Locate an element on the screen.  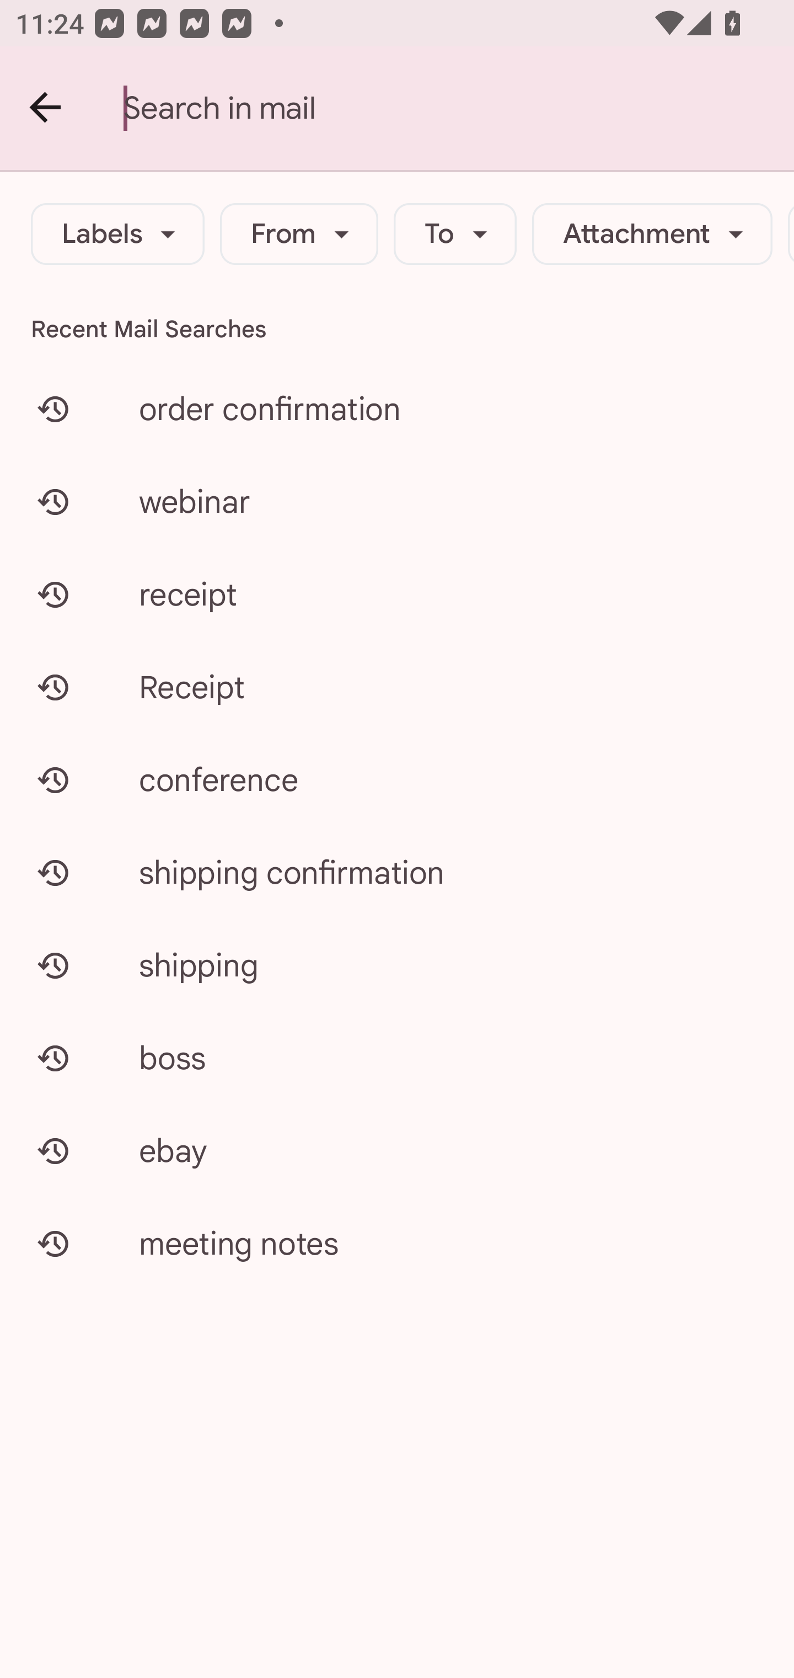
Labels is located at coordinates (118, 234).